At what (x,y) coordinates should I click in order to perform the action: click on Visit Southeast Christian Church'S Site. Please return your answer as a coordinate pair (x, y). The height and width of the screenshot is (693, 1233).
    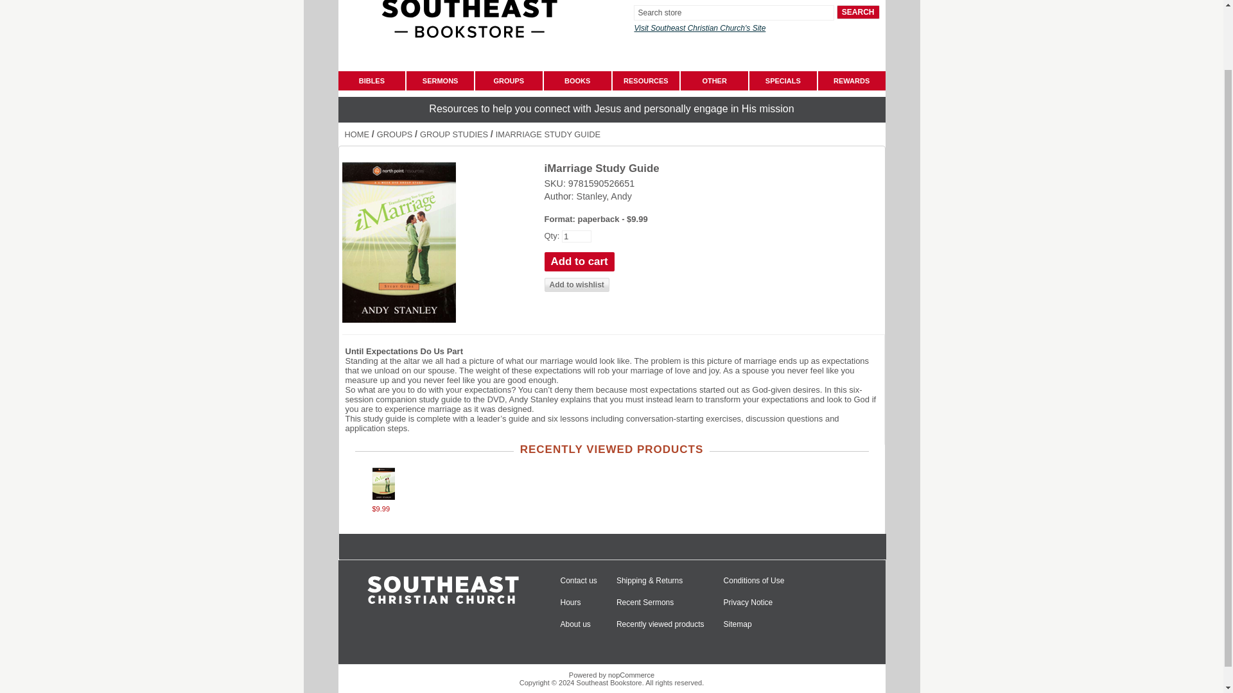
    Looking at the image, I should click on (699, 28).